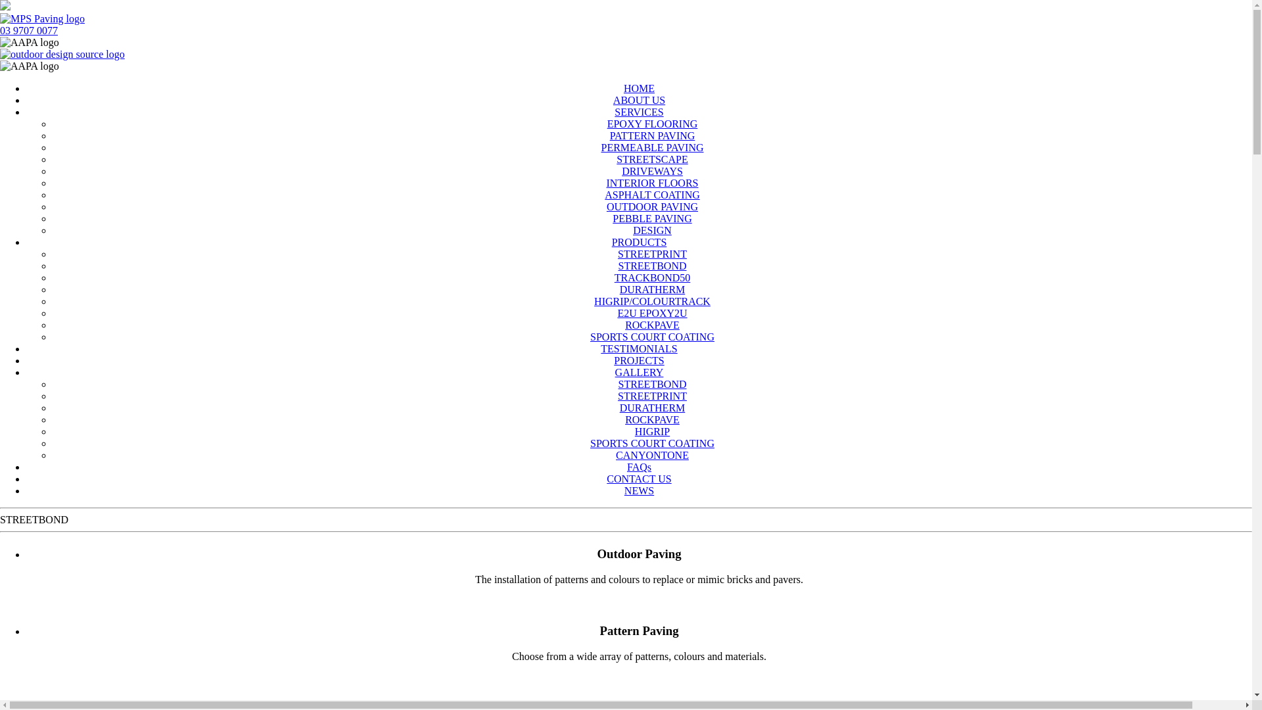 Image resolution: width=1262 pixels, height=710 pixels. I want to click on E2U EPOXY2U, so click(652, 313).